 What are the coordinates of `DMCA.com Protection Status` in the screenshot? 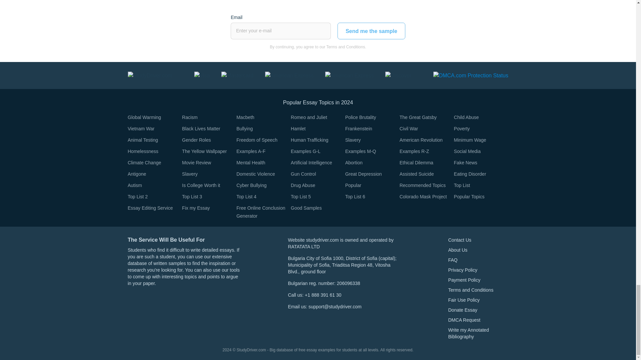 It's located at (471, 75).